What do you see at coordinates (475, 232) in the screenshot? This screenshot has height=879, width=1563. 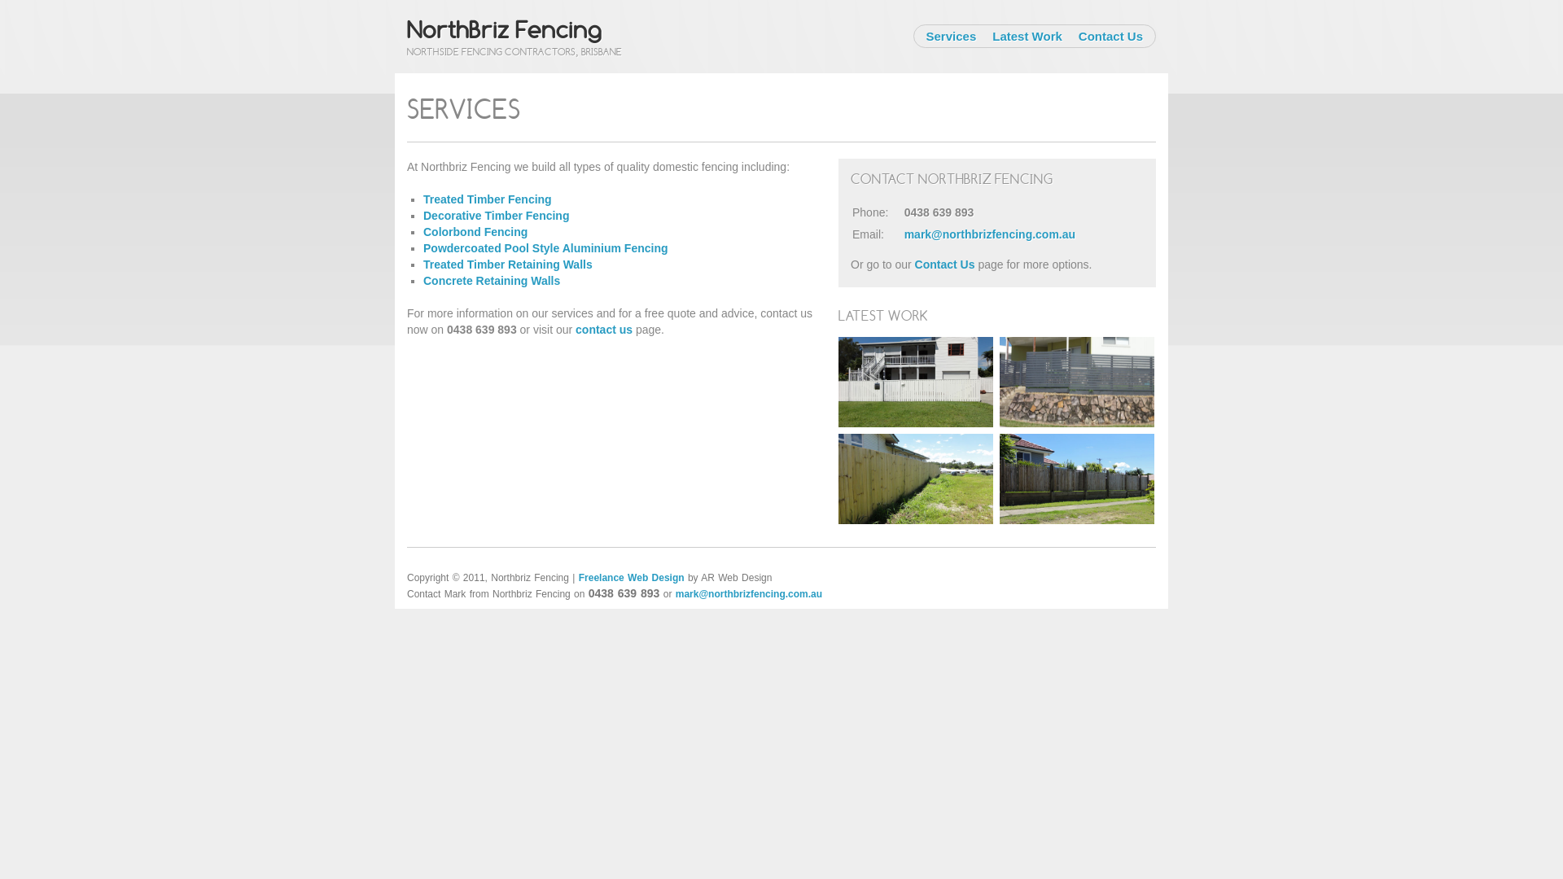 I see `Colorbond Fencing` at bounding box center [475, 232].